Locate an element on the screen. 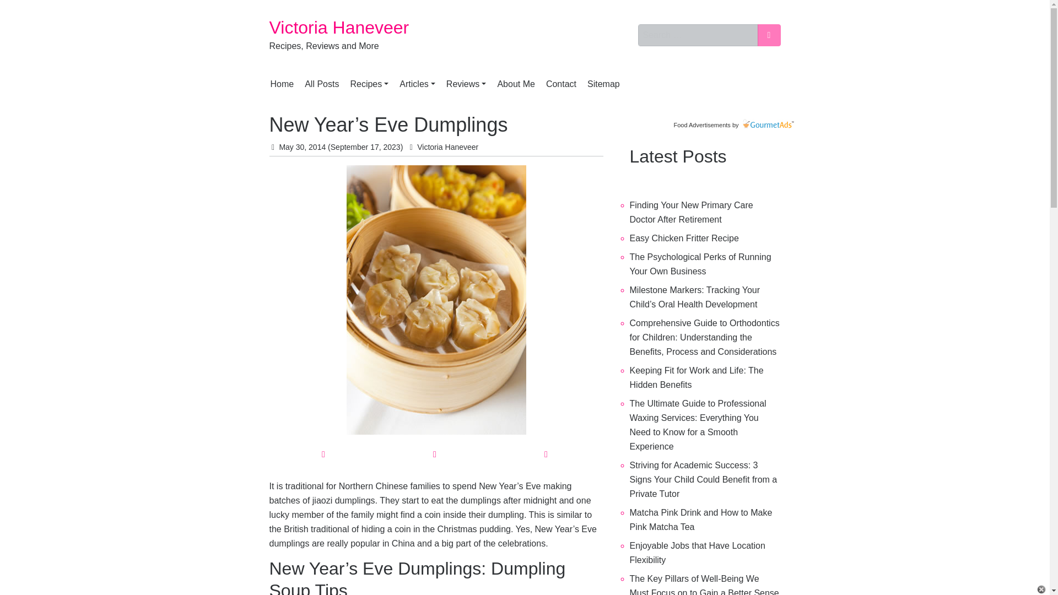 This screenshot has width=1058, height=595. Sitemap is located at coordinates (603, 84).